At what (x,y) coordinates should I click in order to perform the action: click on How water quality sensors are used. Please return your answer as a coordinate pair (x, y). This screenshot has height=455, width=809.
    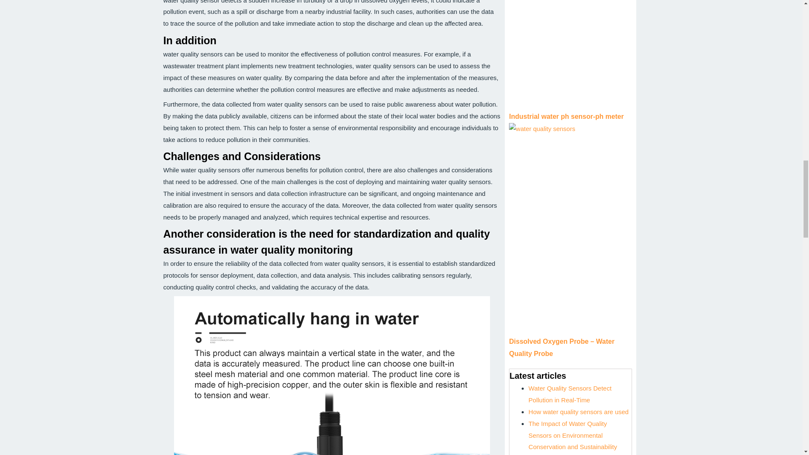
    Looking at the image, I should click on (578, 412).